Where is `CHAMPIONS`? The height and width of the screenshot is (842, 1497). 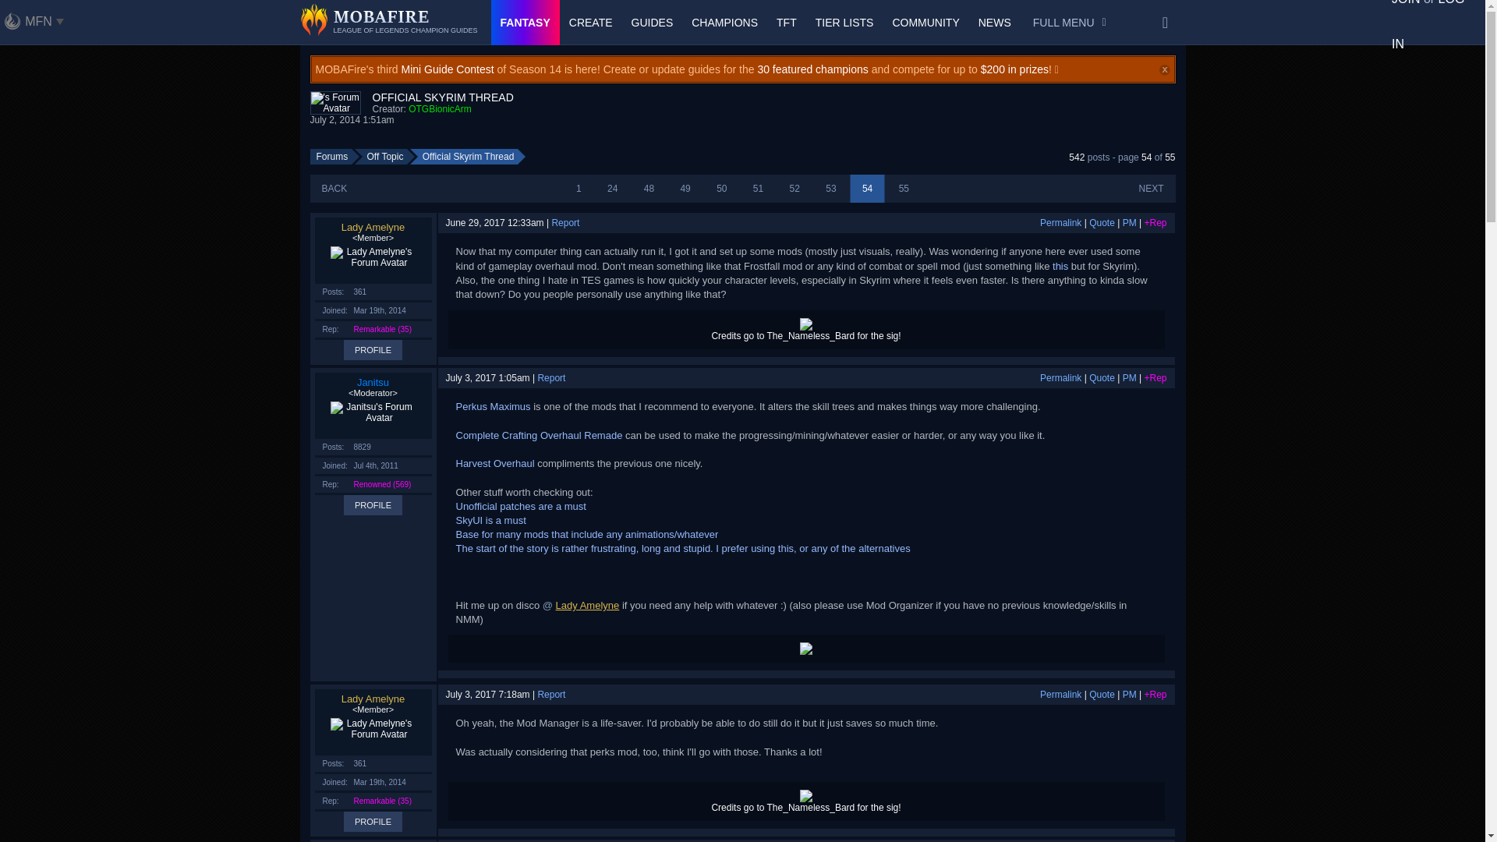
CHAMPIONS is located at coordinates (724, 23).